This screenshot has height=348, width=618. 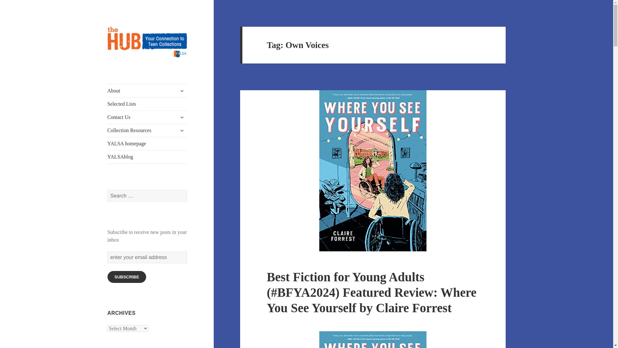 What do you see at coordinates (147, 104) in the screenshot?
I see `Selected Lists` at bounding box center [147, 104].